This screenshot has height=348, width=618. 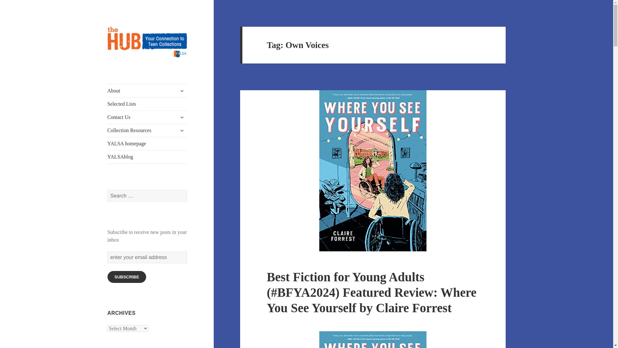 What do you see at coordinates (147, 104) in the screenshot?
I see `Selected Lists` at bounding box center [147, 104].